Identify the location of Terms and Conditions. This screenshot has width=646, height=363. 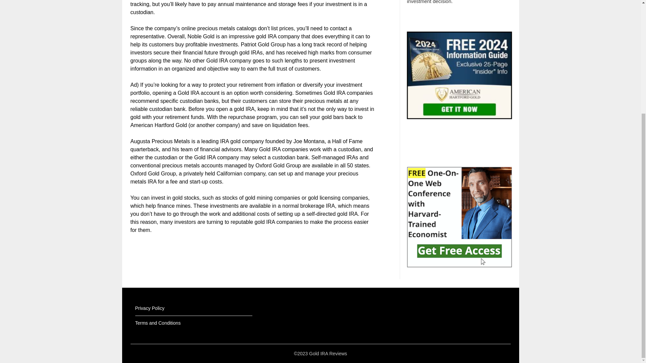
(158, 323).